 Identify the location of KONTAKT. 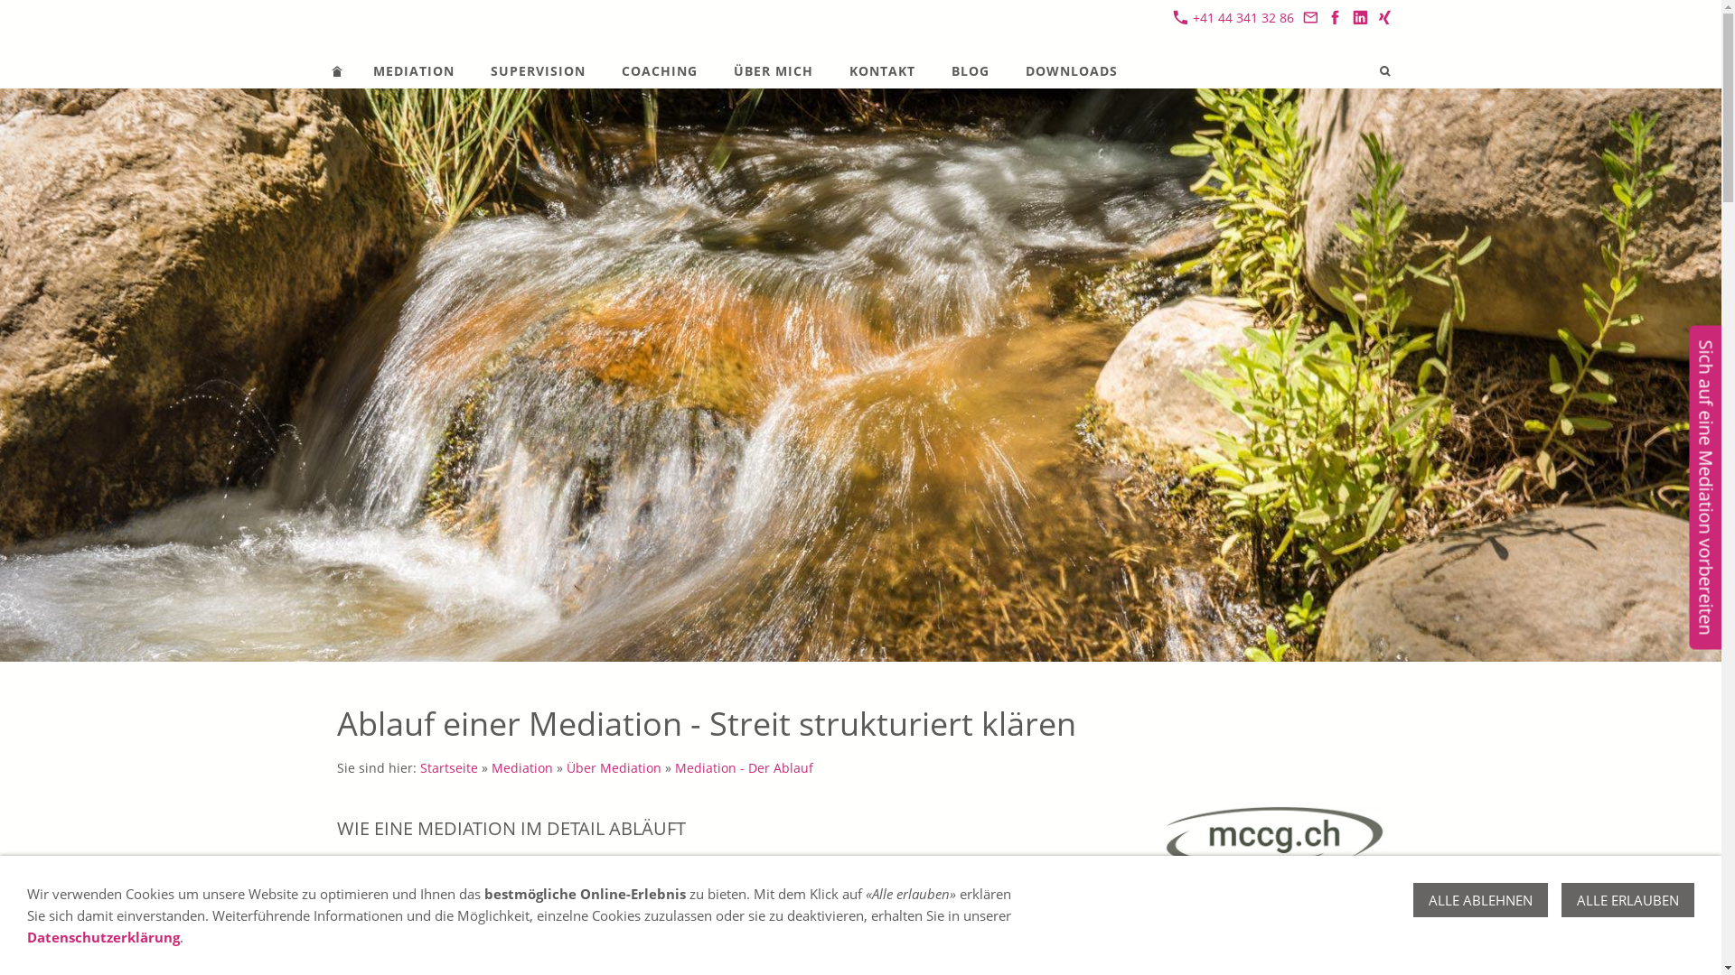
(882, 70).